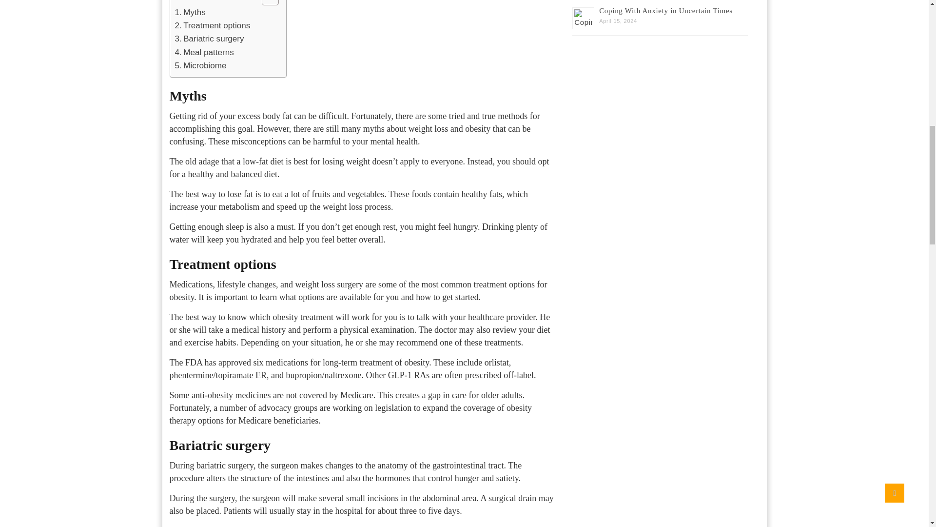  Describe the element at coordinates (204, 52) in the screenshot. I see `Meal patterns` at that location.